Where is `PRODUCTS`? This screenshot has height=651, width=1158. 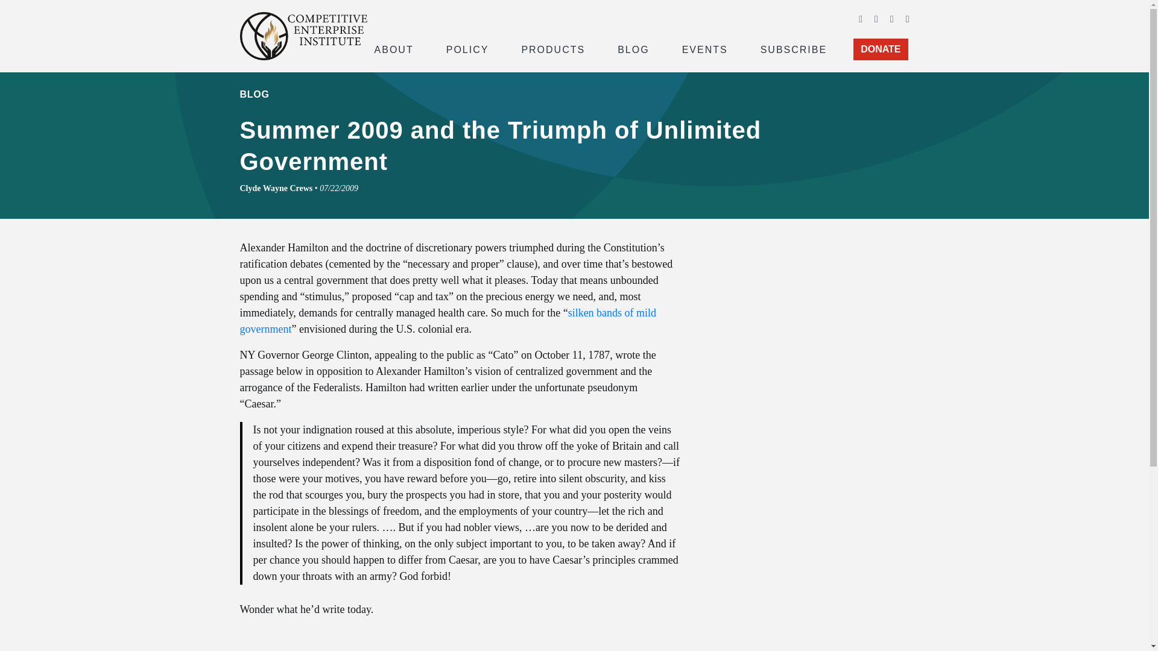
PRODUCTS is located at coordinates (552, 48).